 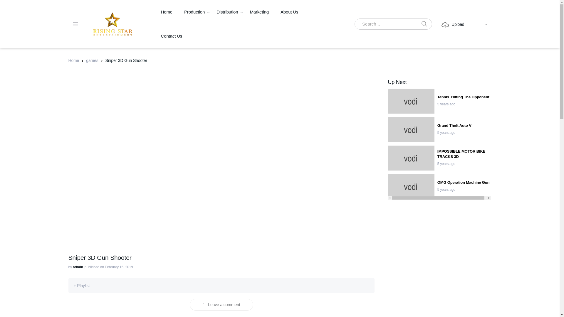 I want to click on SEARCH, so click(x=424, y=24).